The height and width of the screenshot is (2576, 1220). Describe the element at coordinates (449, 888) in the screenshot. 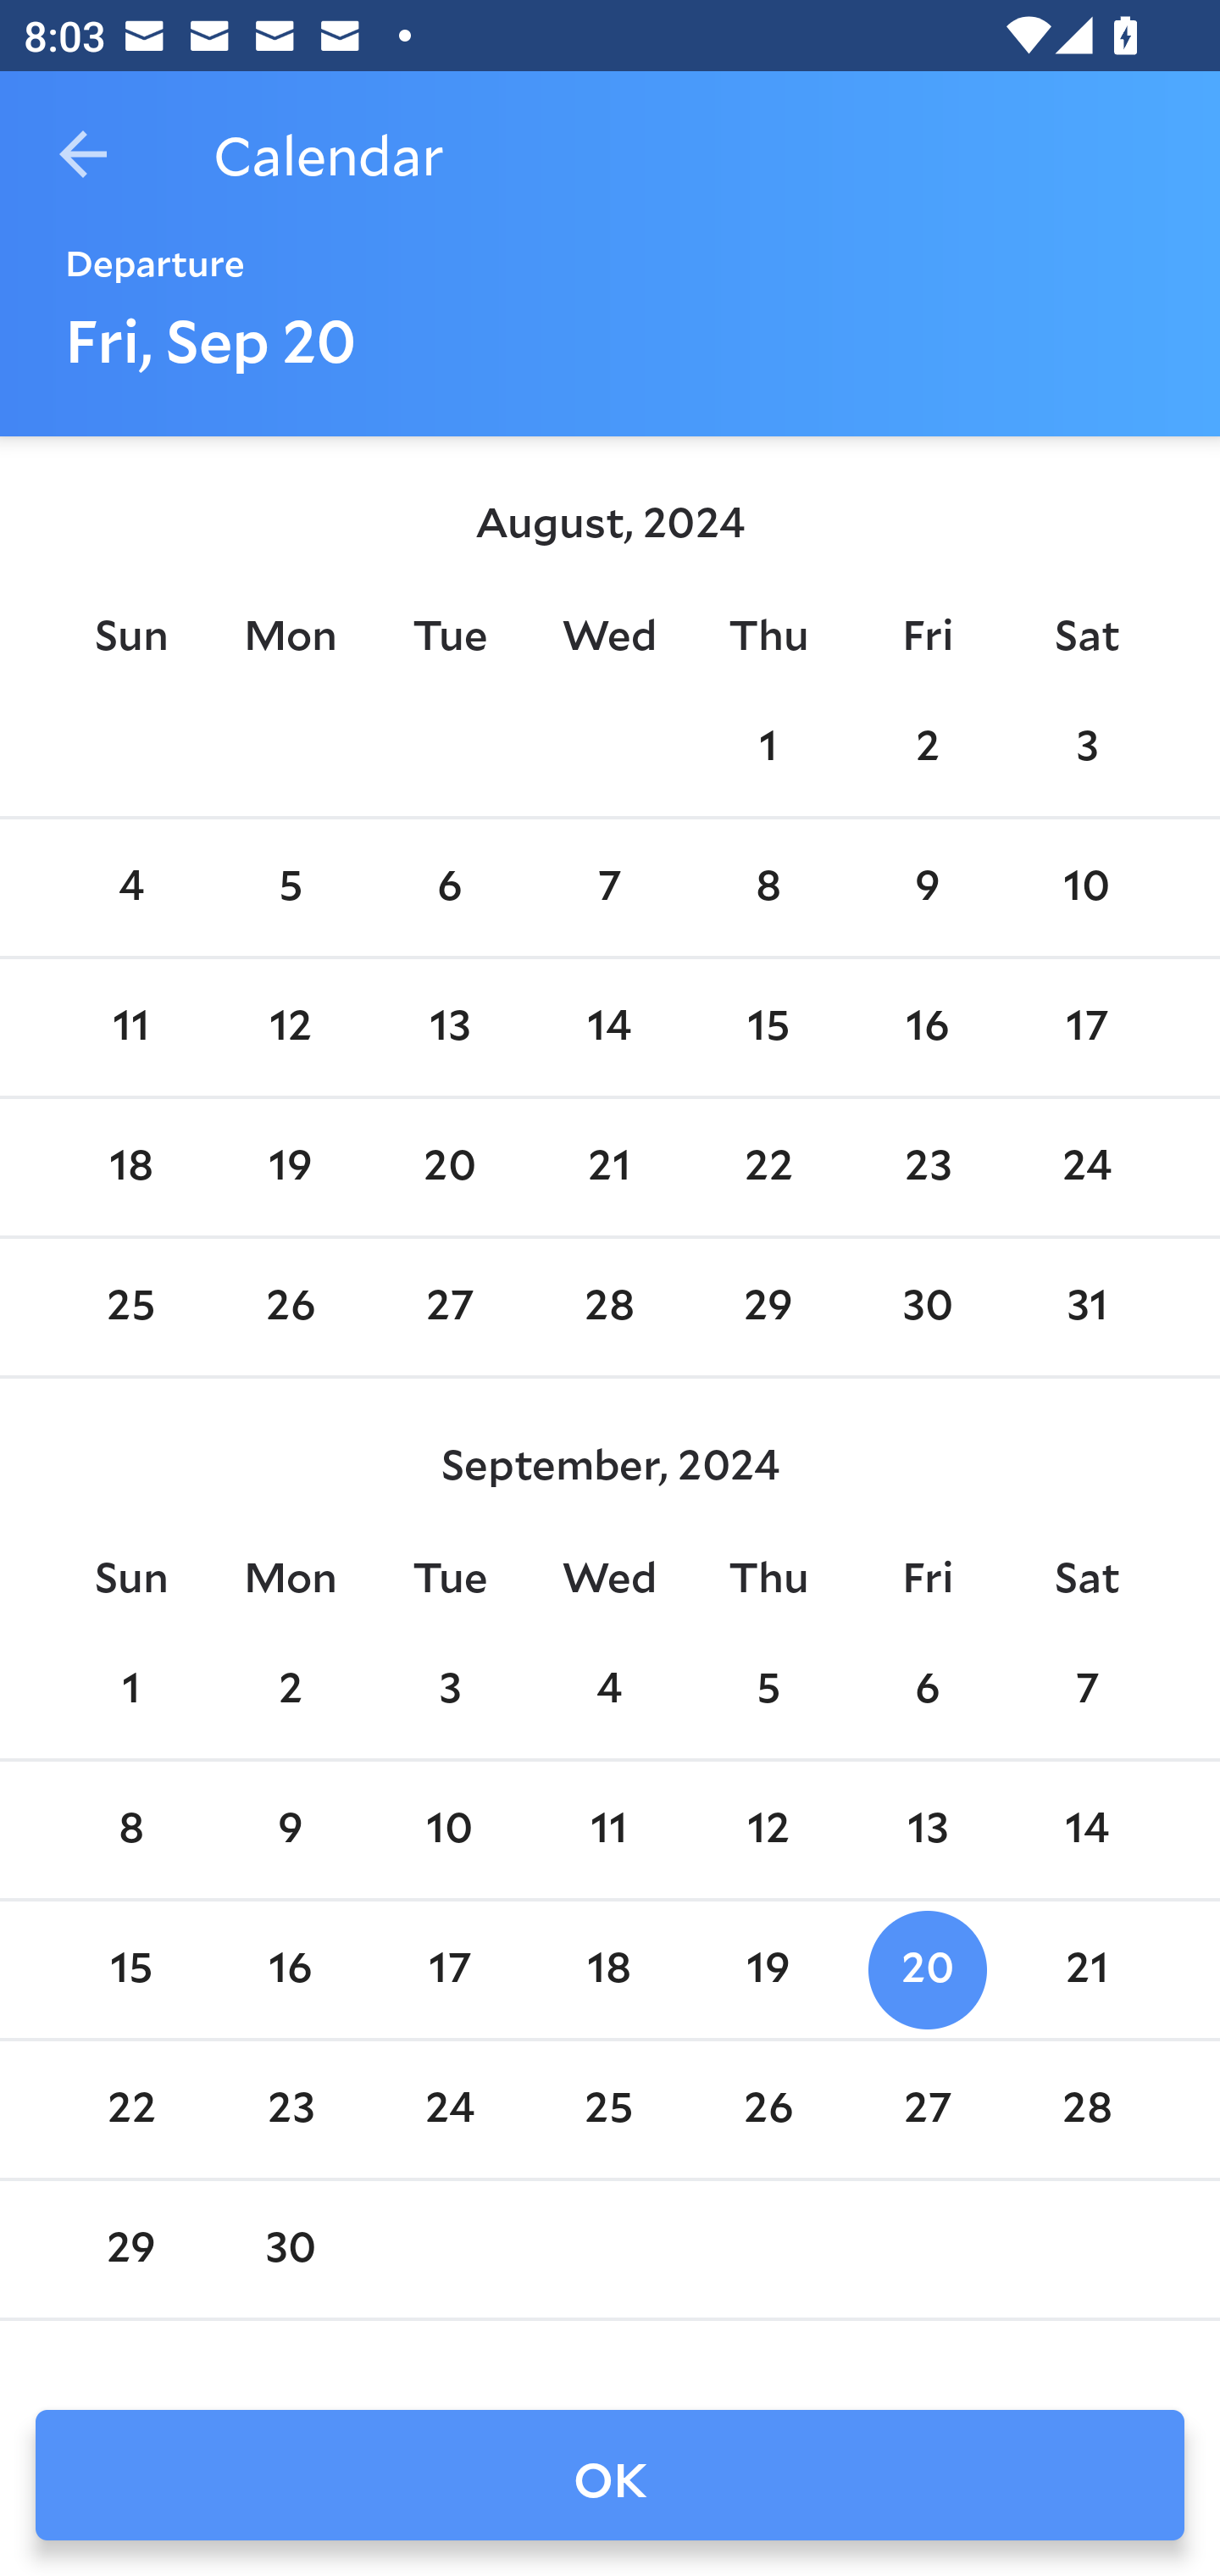

I see `6` at that location.